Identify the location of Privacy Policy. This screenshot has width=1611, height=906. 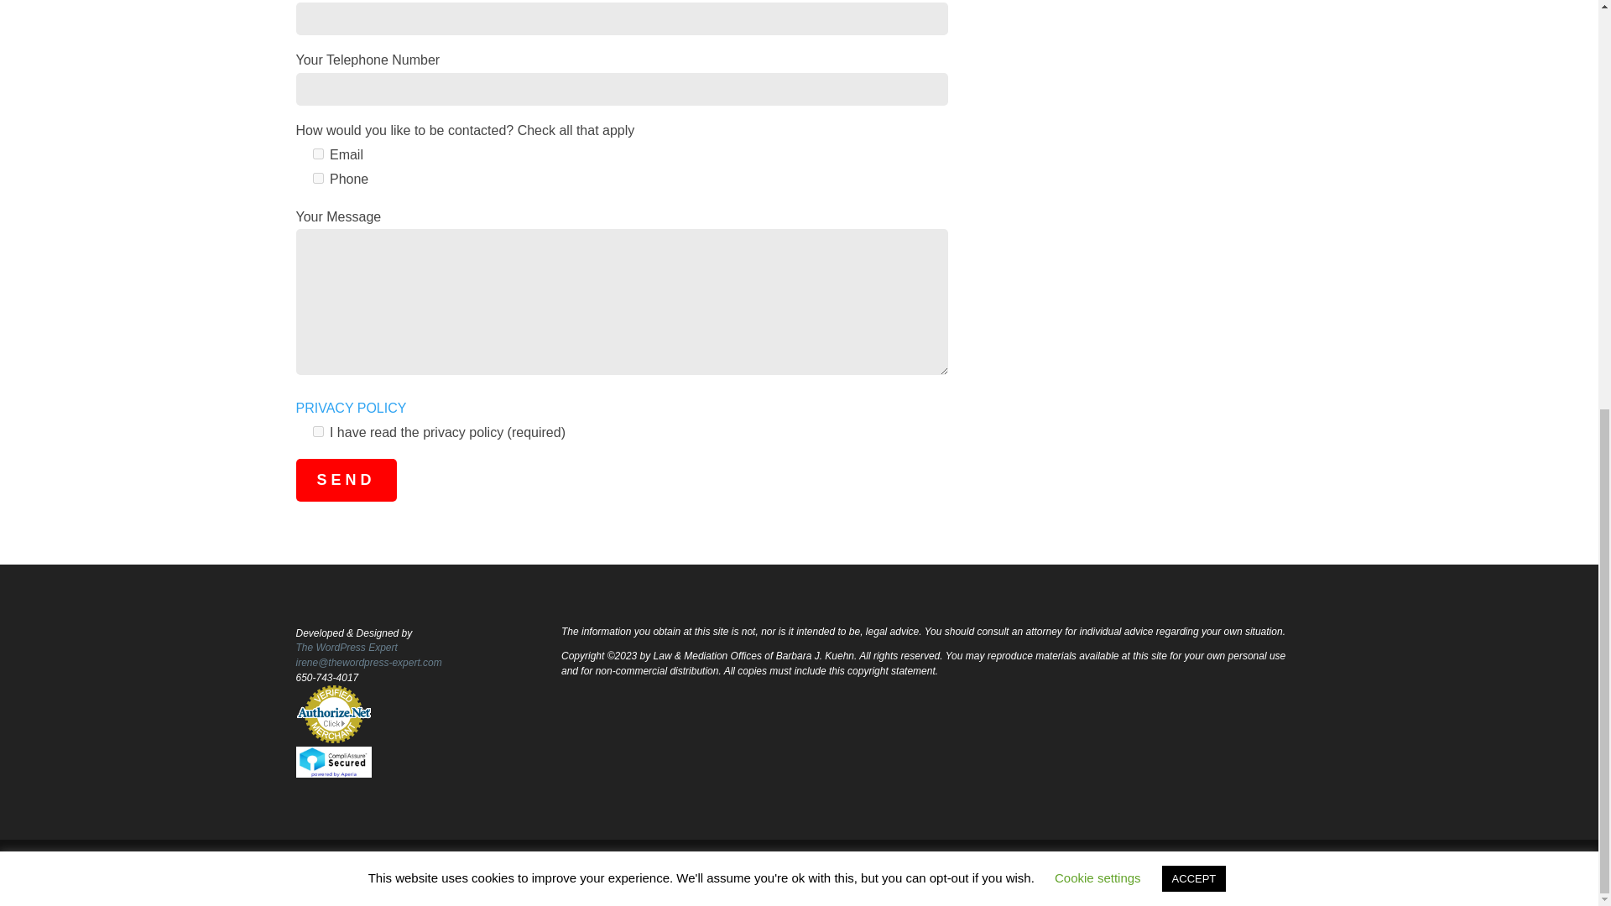
(335, 863).